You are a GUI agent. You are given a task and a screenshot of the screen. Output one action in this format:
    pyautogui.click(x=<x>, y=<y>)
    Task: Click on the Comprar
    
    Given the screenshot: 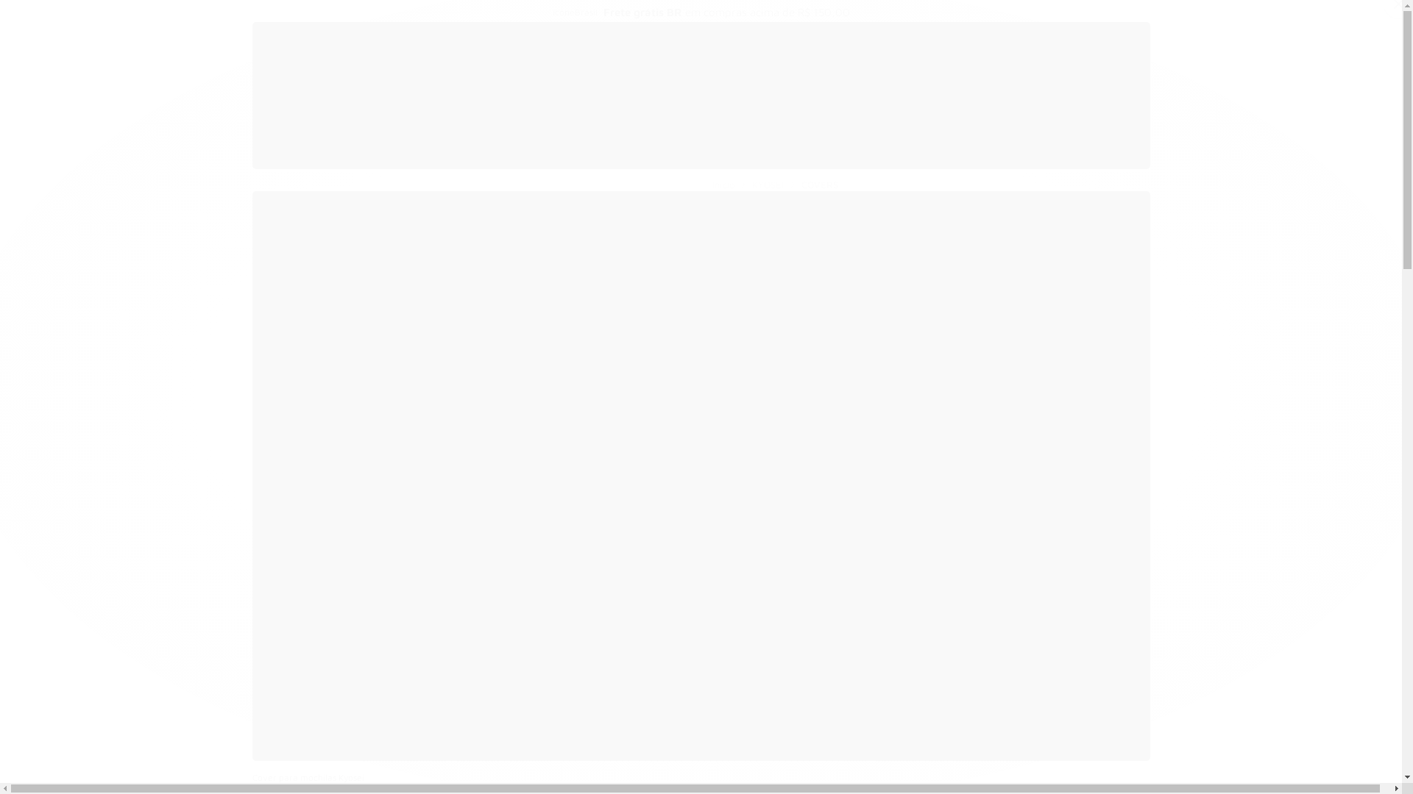 What is the action you would take?
    pyautogui.click(x=1060, y=362)
    